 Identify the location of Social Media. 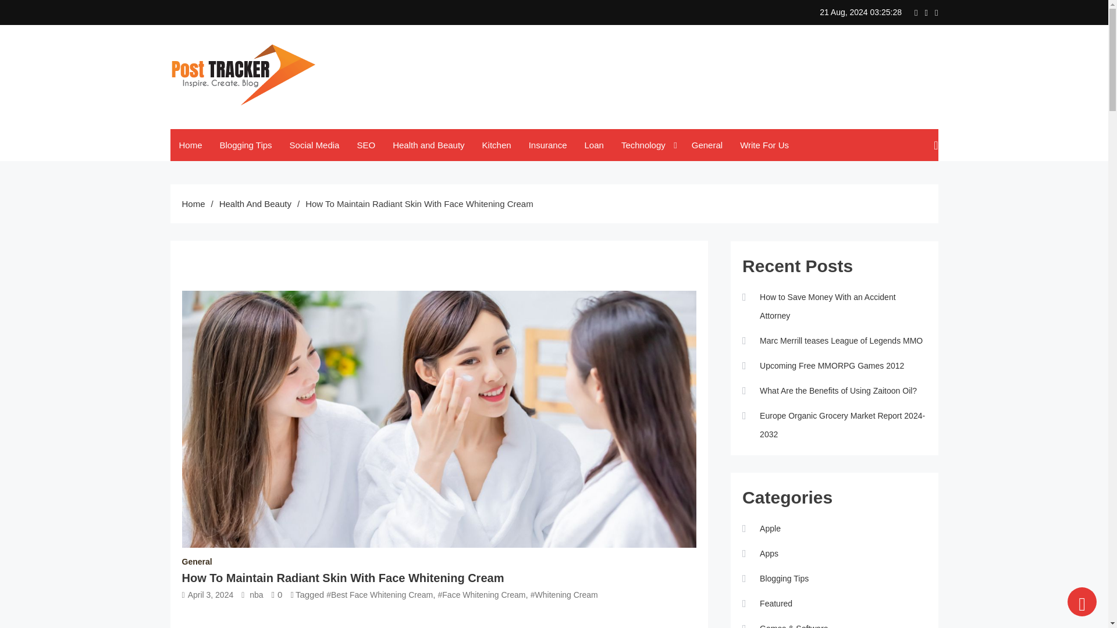
(315, 145).